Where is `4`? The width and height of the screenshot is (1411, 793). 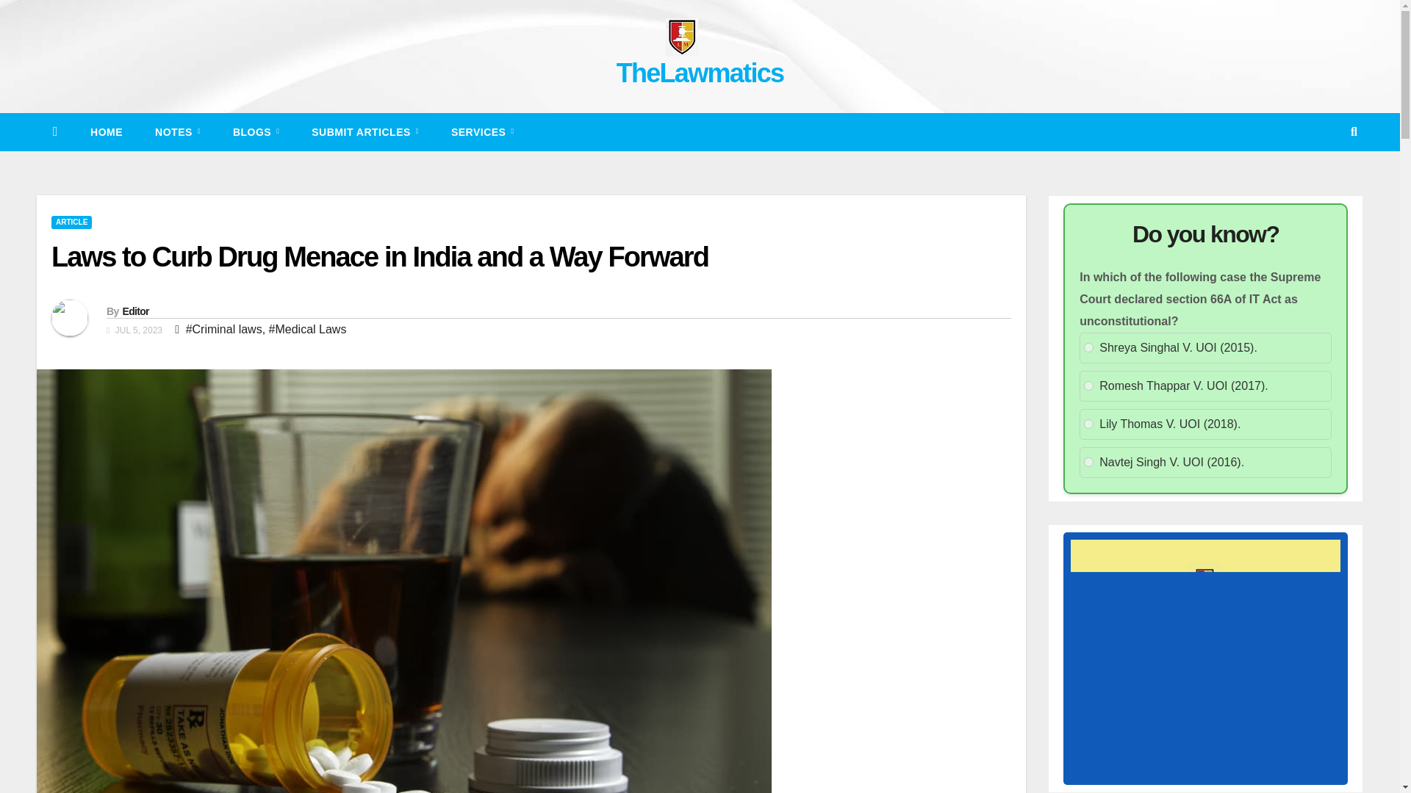
4 is located at coordinates (1088, 463).